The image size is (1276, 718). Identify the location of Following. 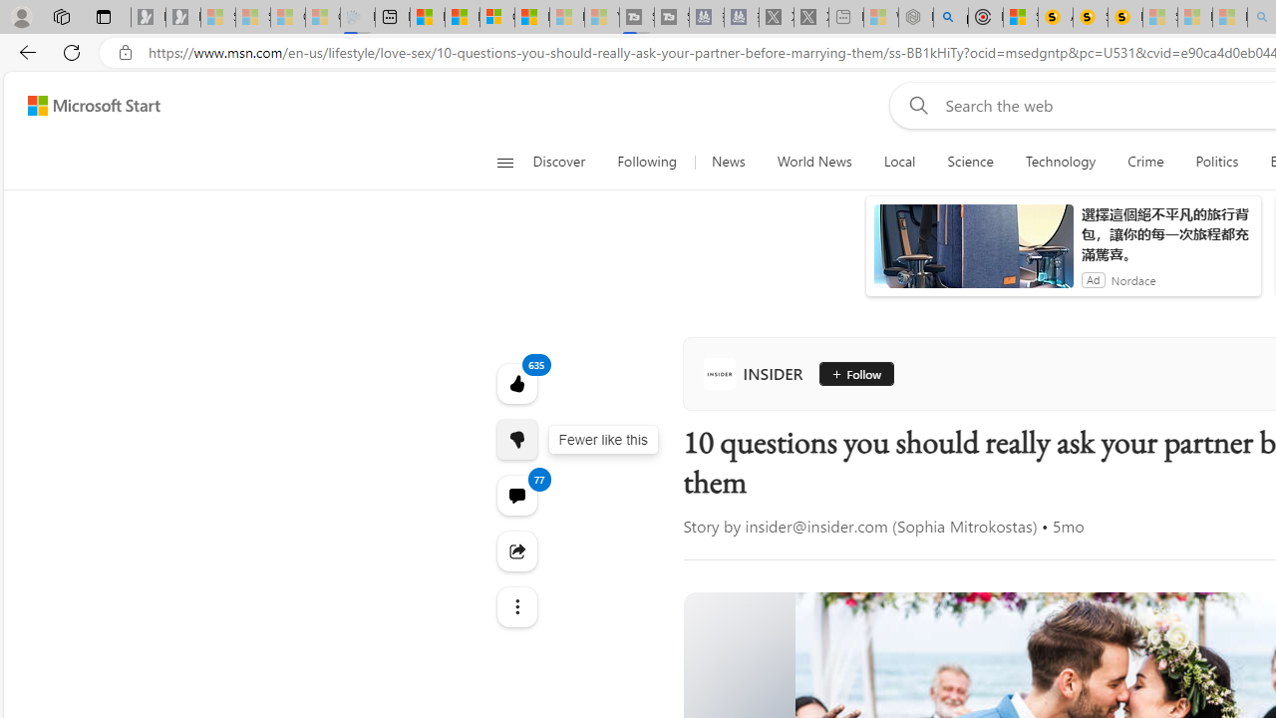
(648, 162).